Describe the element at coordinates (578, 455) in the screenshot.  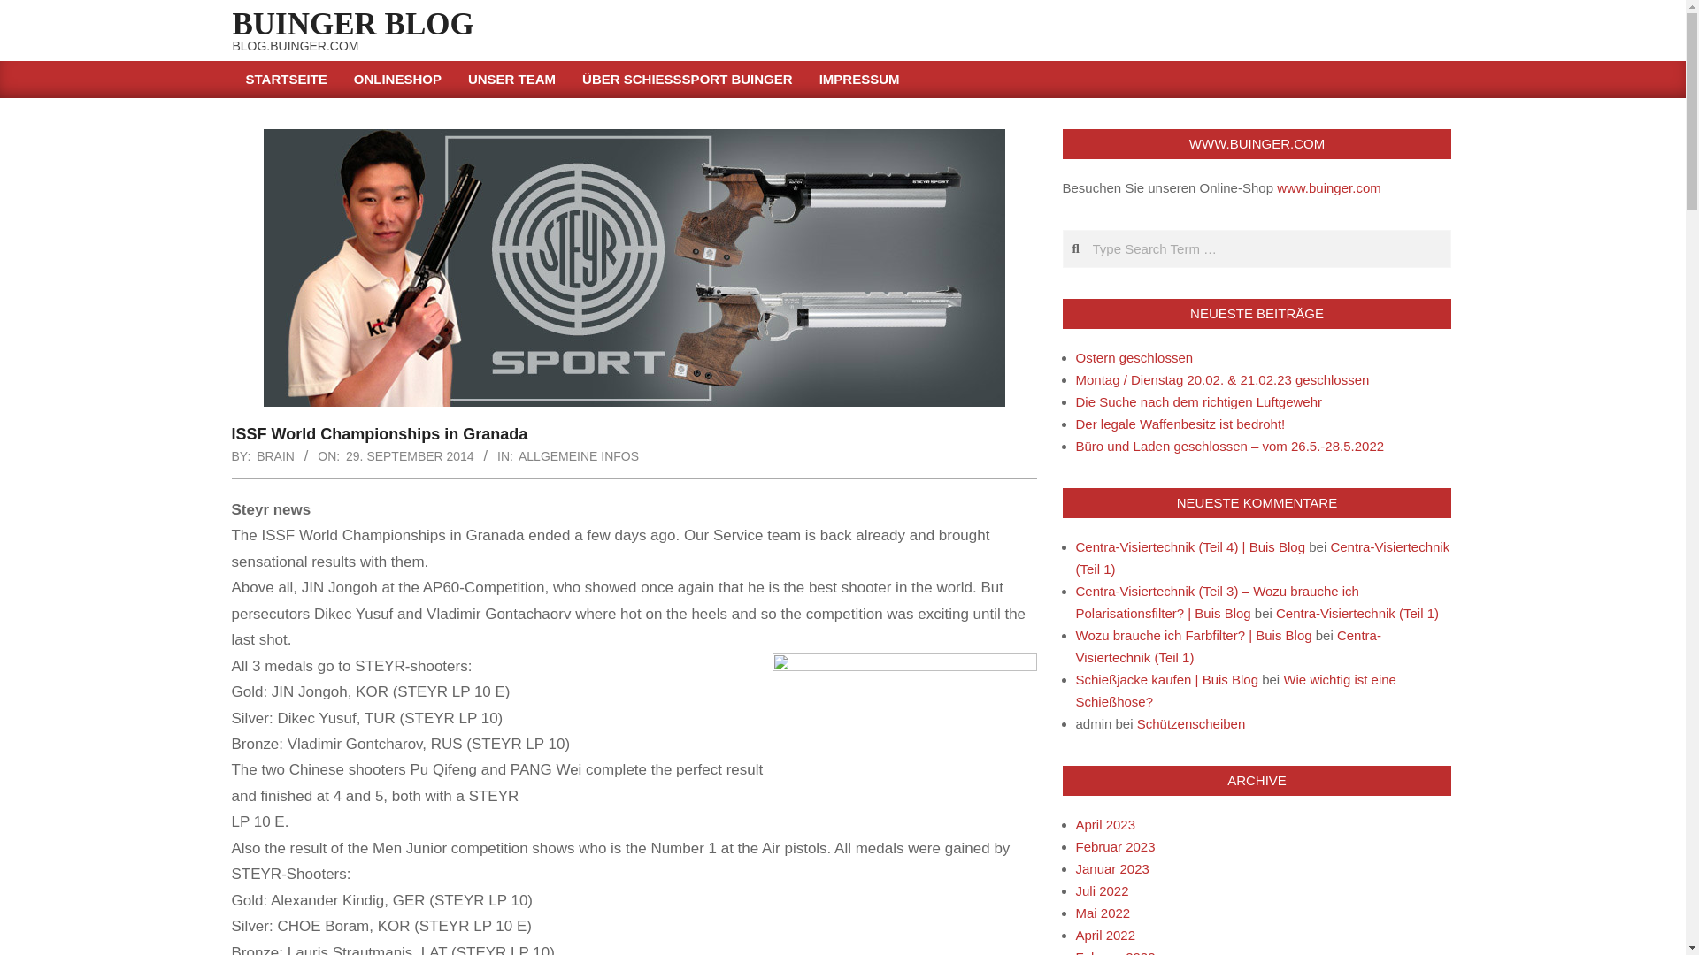
I see `ALLGEMEINE INFOS` at that location.